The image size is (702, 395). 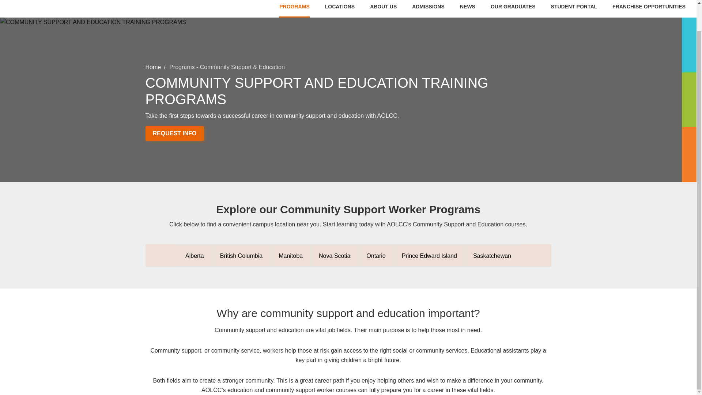 What do you see at coordinates (294, 10) in the screenshot?
I see `PROGRAMS` at bounding box center [294, 10].